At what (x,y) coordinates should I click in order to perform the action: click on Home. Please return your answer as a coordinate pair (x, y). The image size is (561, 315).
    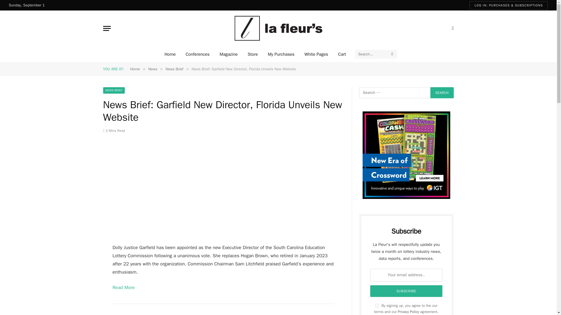
    Looking at the image, I should click on (170, 54).